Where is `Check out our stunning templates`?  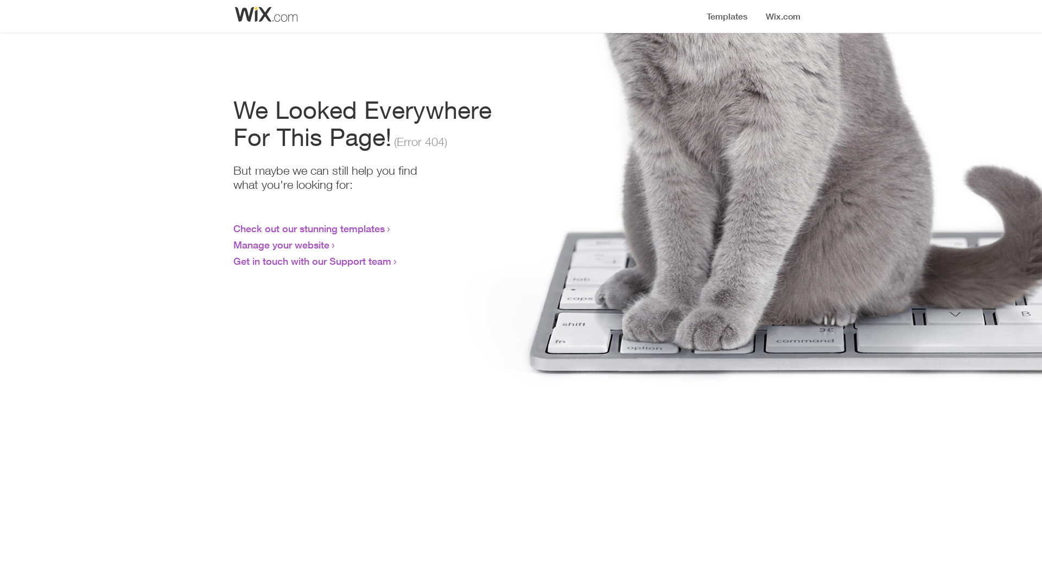 Check out our stunning templates is located at coordinates (309, 228).